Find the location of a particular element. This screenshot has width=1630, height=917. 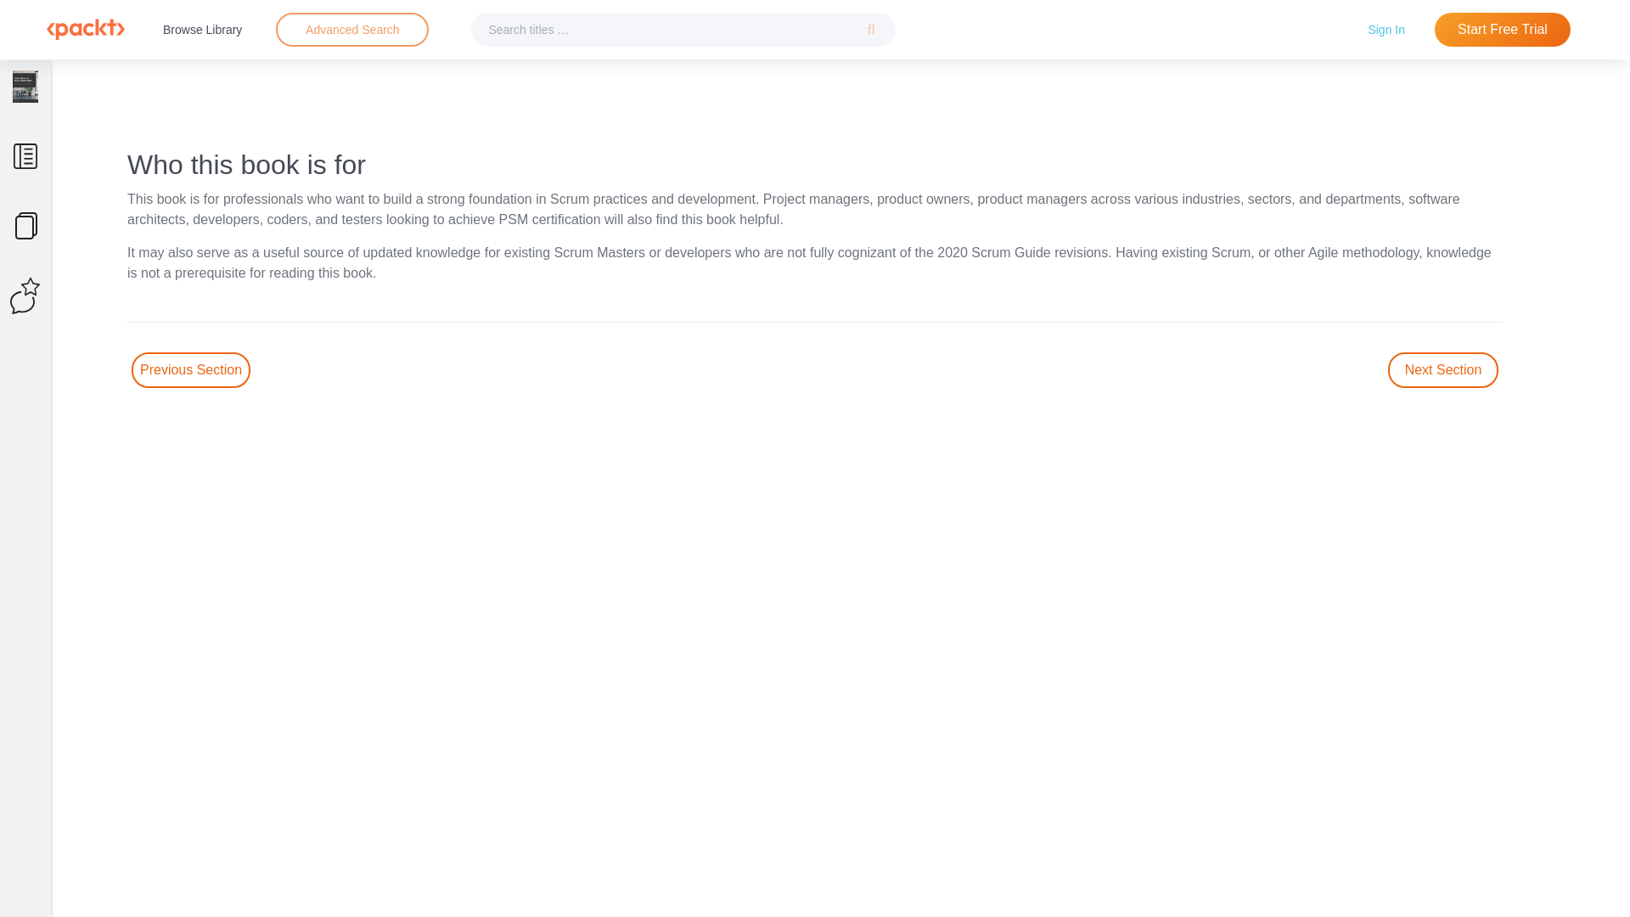

Sign In is located at coordinates (1385, 29).